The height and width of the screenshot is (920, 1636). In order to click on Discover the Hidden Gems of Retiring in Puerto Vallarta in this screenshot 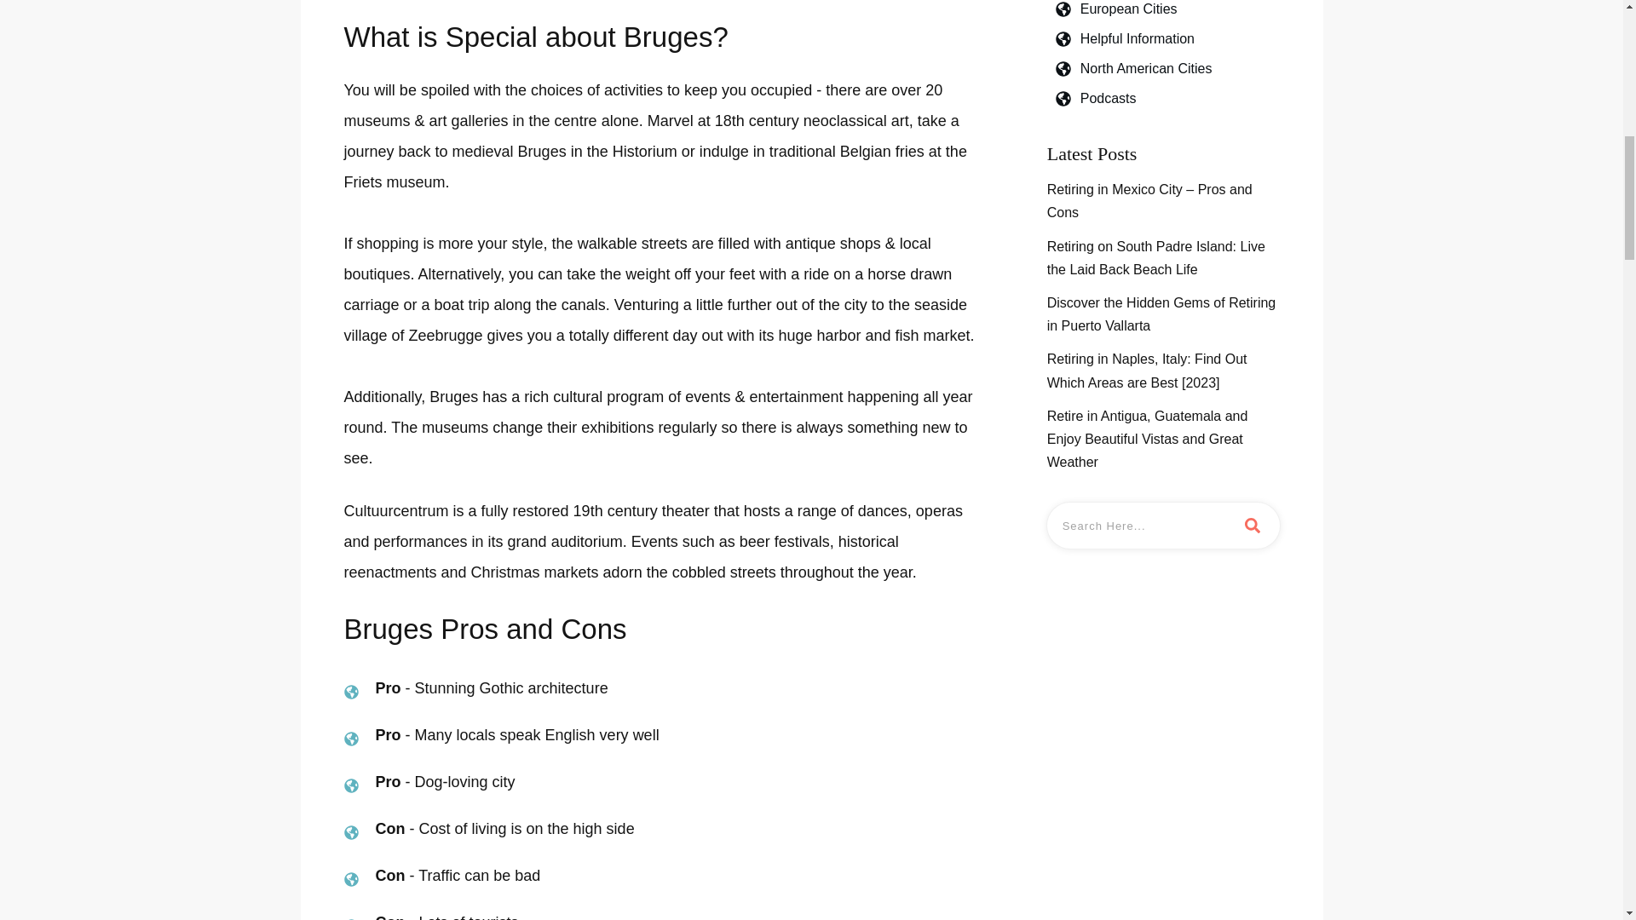, I will do `click(1162, 314)`.